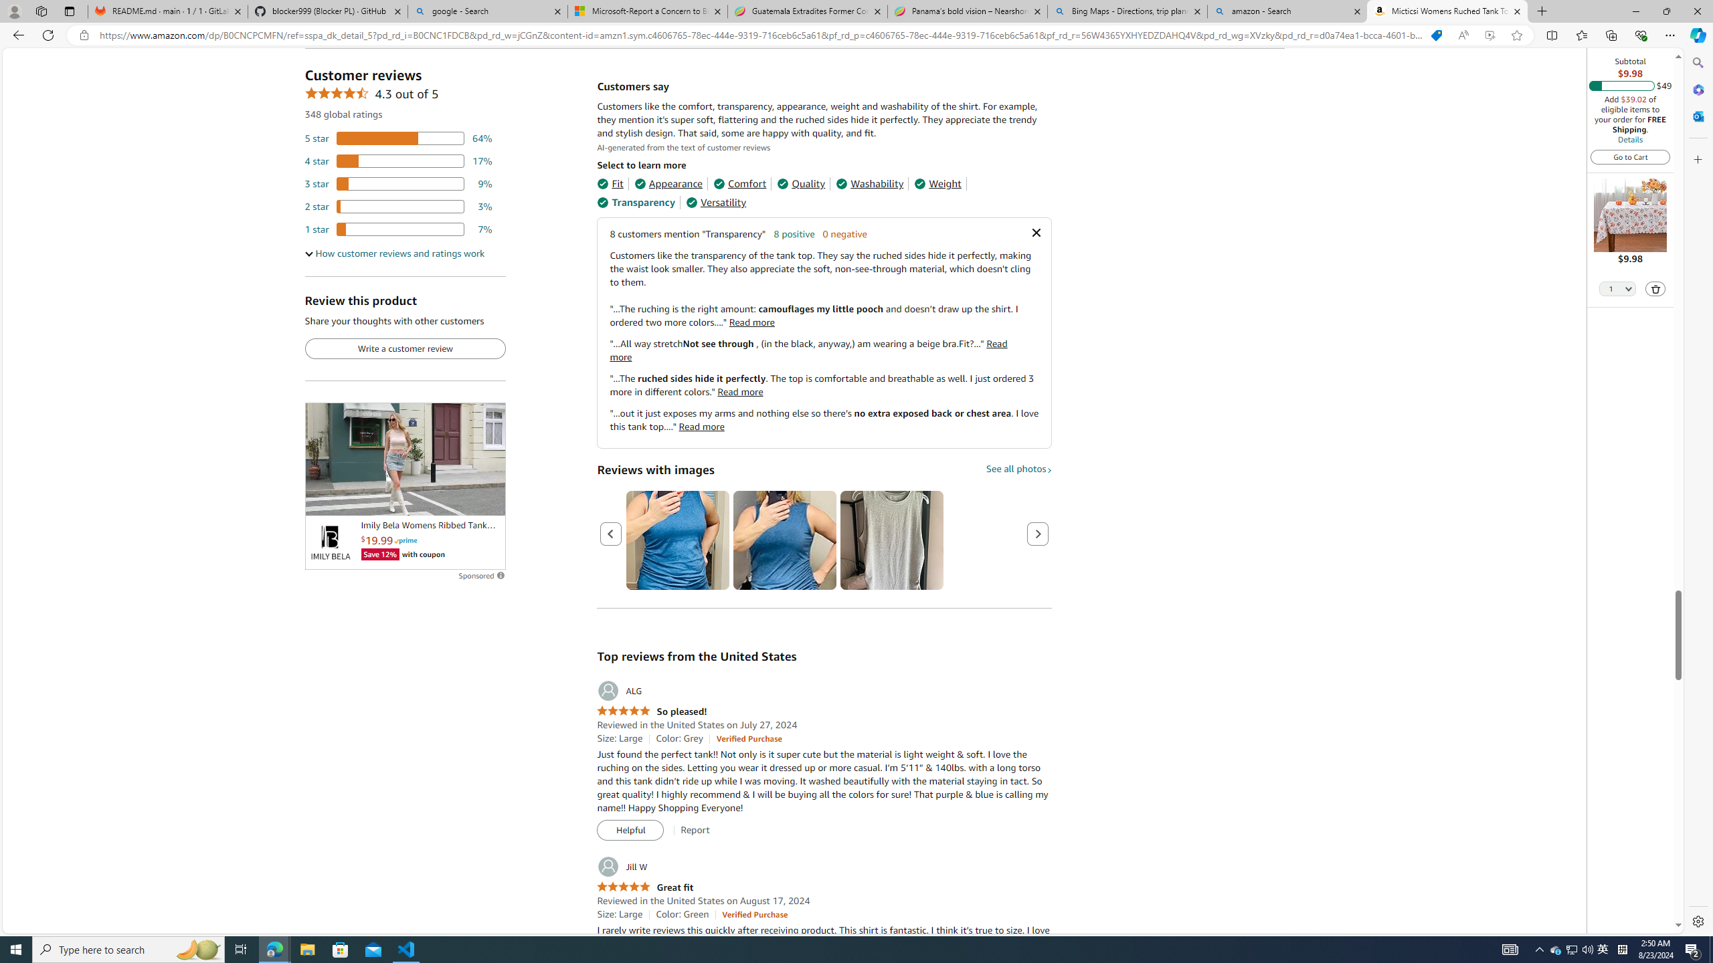 The height and width of the screenshot is (963, 1713). Describe the element at coordinates (892, 540) in the screenshot. I see `Customer Image` at that location.